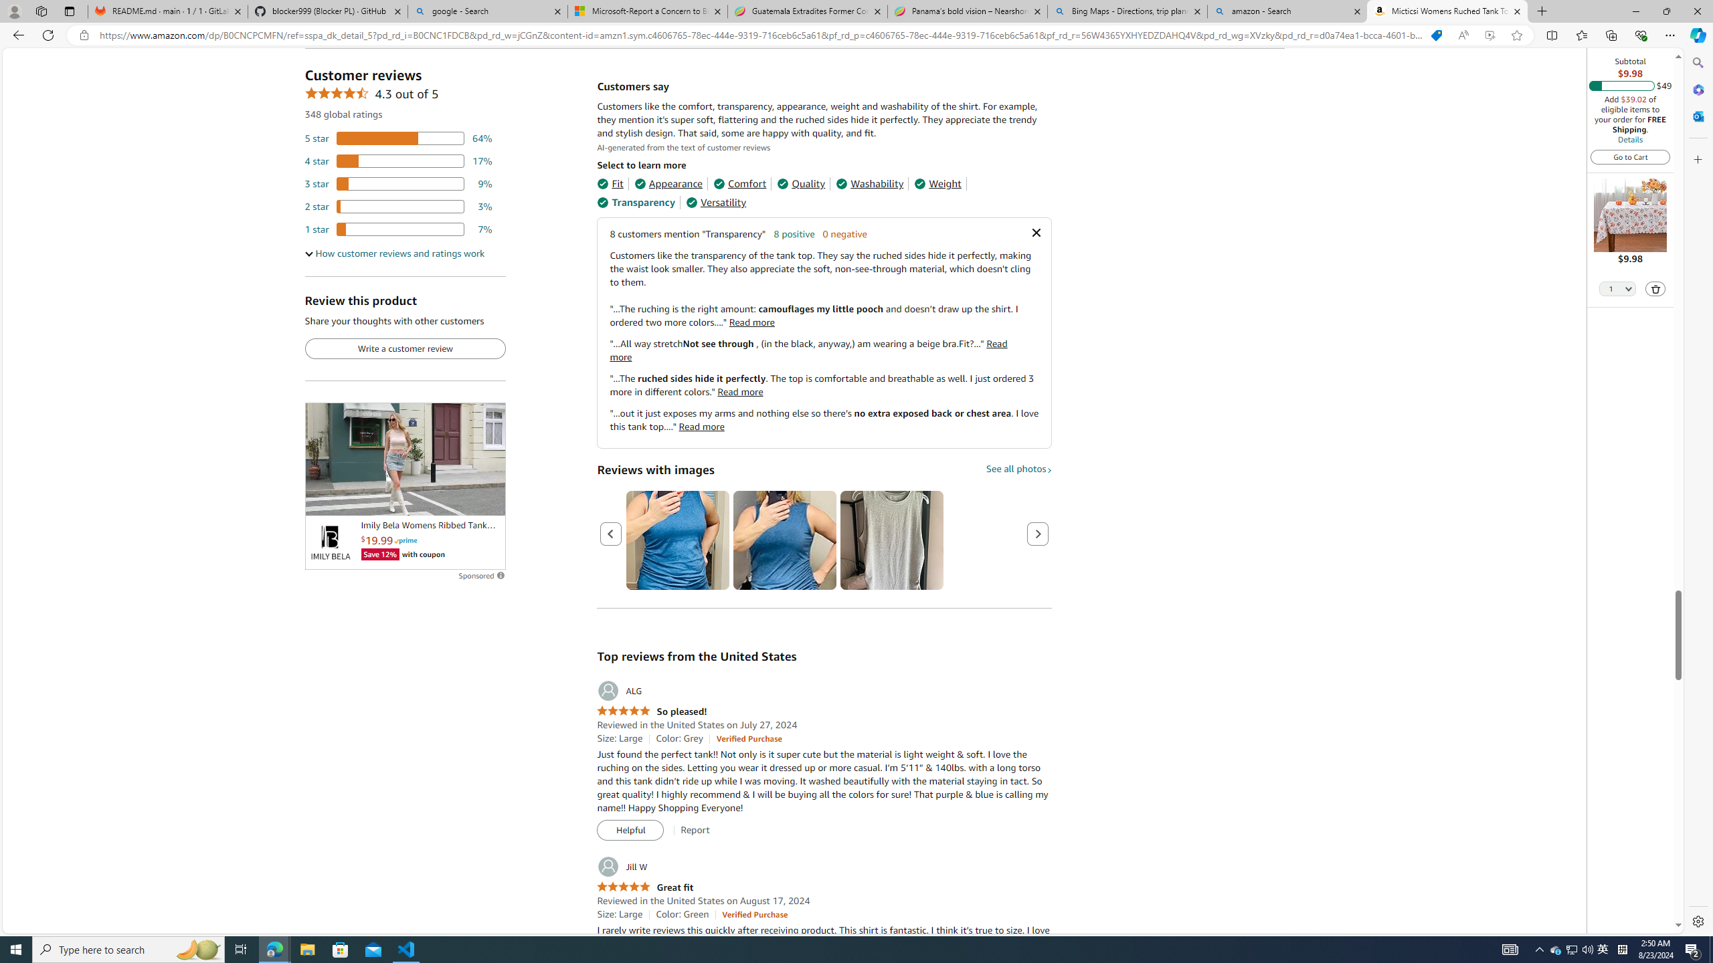 The height and width of the screenshot is (963, 1713). Describe the element at coordinates (892, 540) in the screenshot. I see `Customer Image` at that location.